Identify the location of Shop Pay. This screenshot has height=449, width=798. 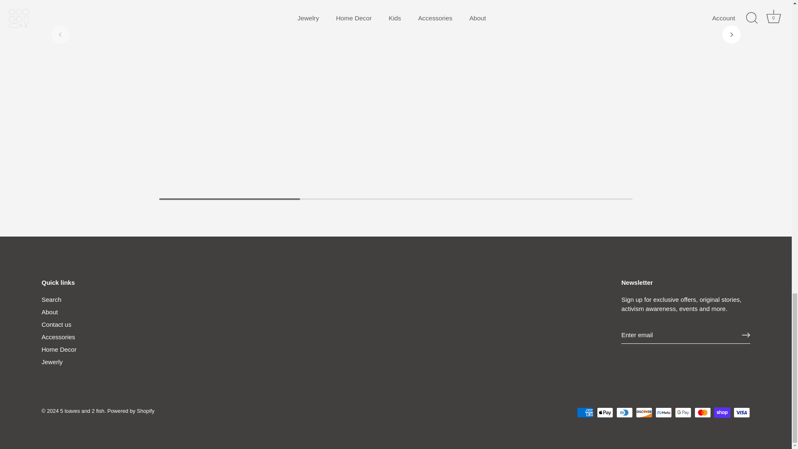
(722, 412).